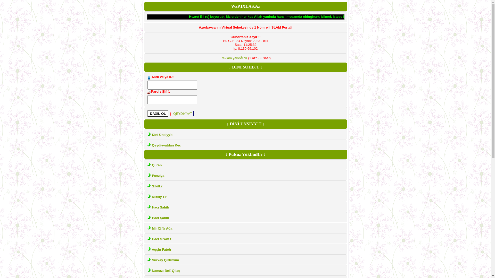 The height and width of the screenshot is (278, 495). What do you see at coordinates (157, 165) in the screenshot?
I see `Quran` at bounding box center [157, 165].